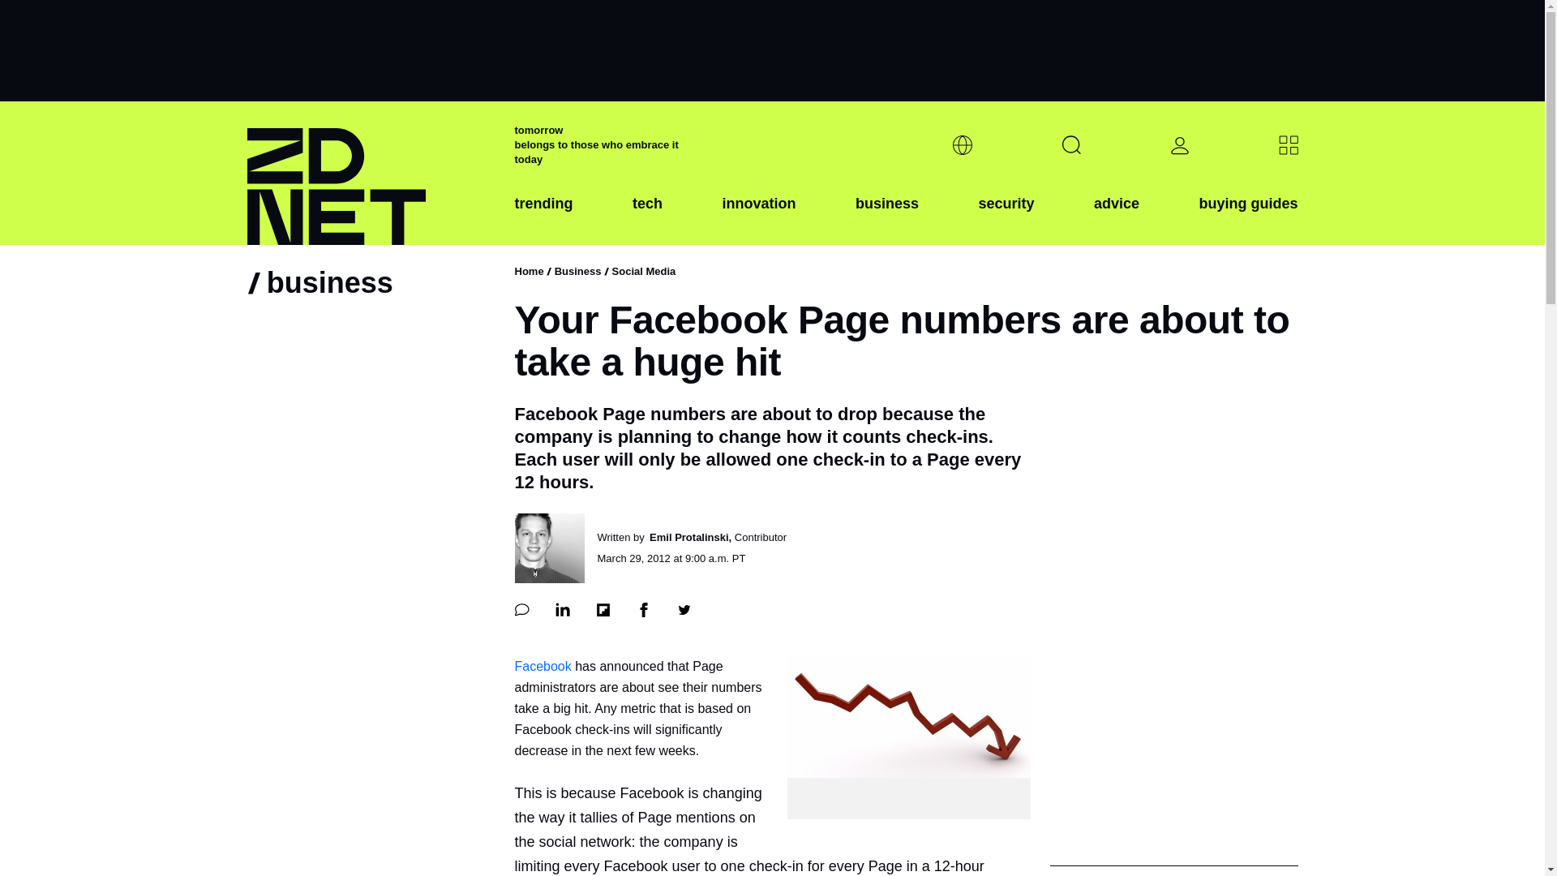  What do you see at coordinates (543, 217) in the screenshot?
I see `trending` at bounding box center [543, 217].